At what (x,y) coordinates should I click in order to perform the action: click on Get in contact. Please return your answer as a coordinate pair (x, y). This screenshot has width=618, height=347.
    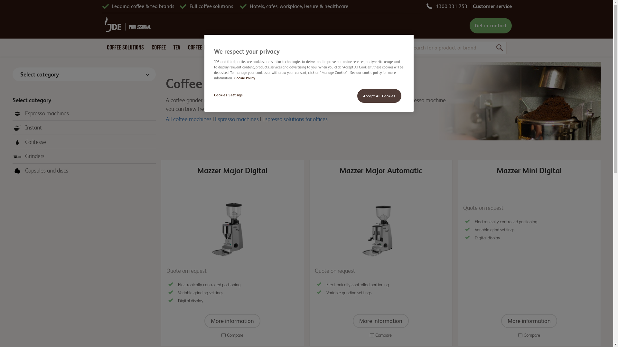
    Looking at the image, I should click on (491, 26).